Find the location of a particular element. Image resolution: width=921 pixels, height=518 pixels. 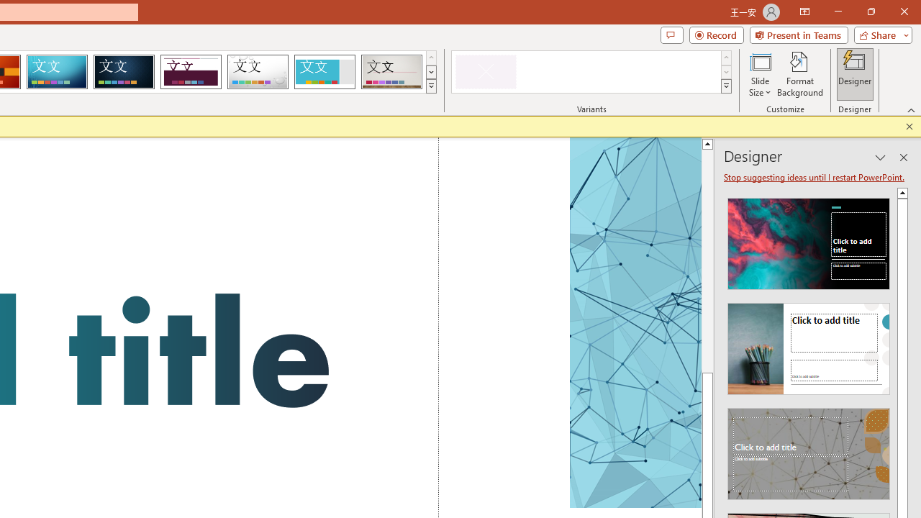

Close this message is located at coordinates (909, 127).